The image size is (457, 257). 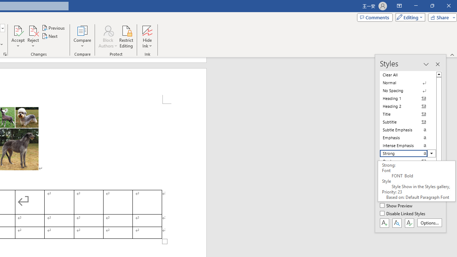 I want to click on Compare, so click(x=82, y=36).